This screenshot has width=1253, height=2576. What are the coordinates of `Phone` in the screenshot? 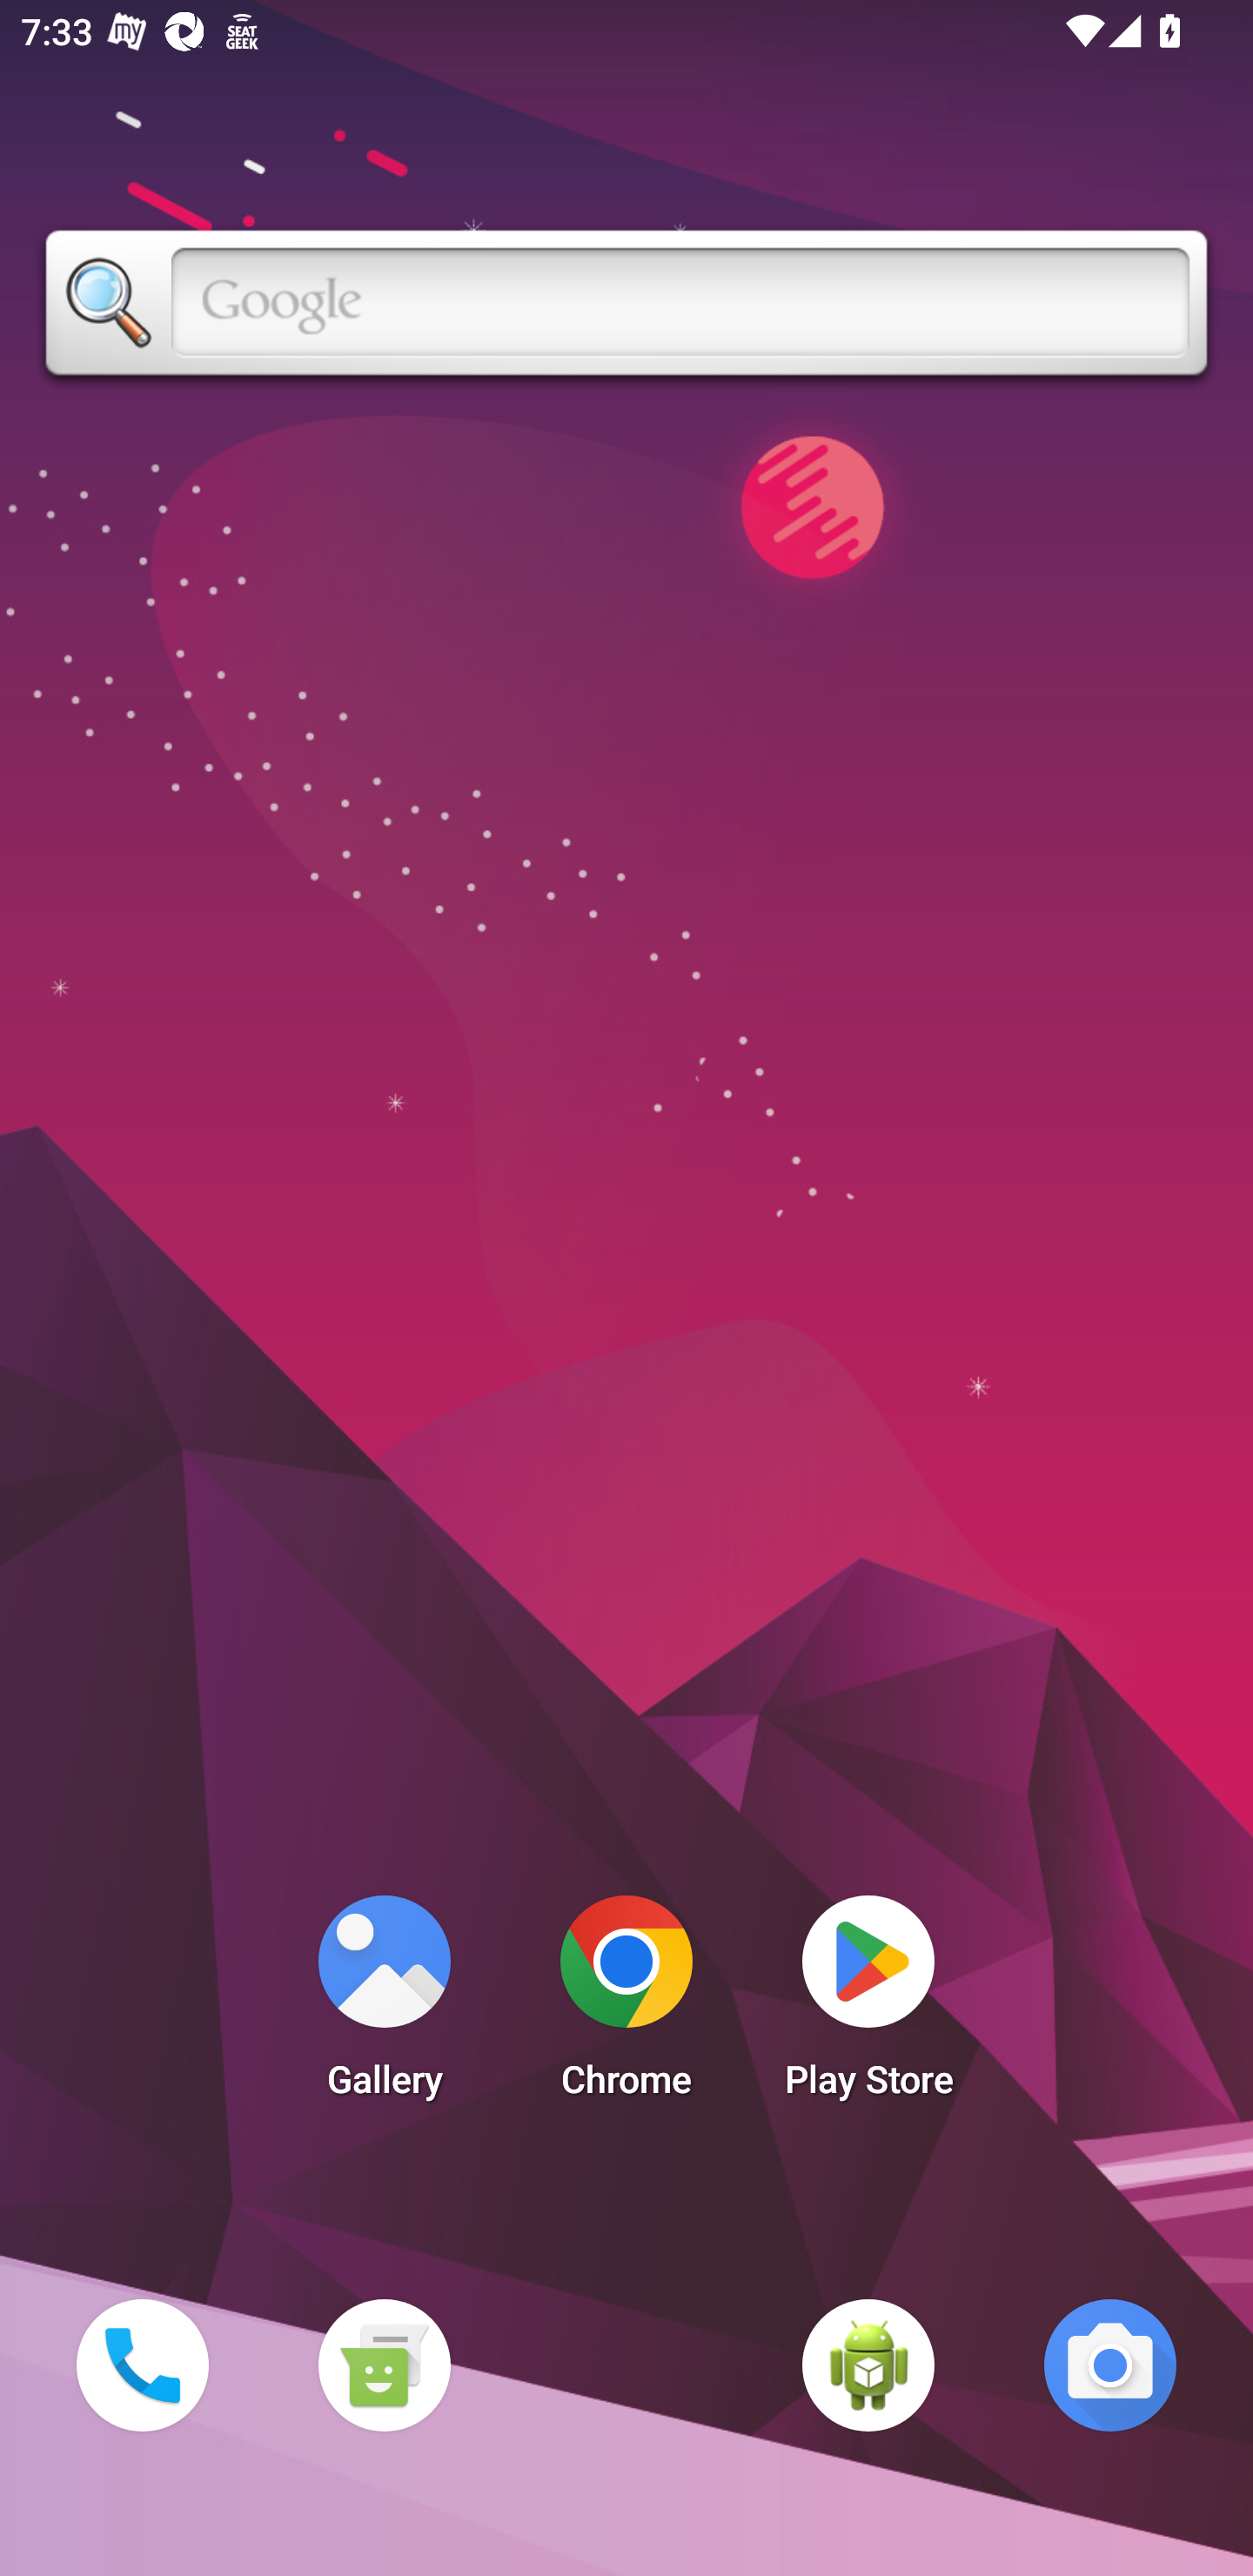 It's located at (142, 2365).